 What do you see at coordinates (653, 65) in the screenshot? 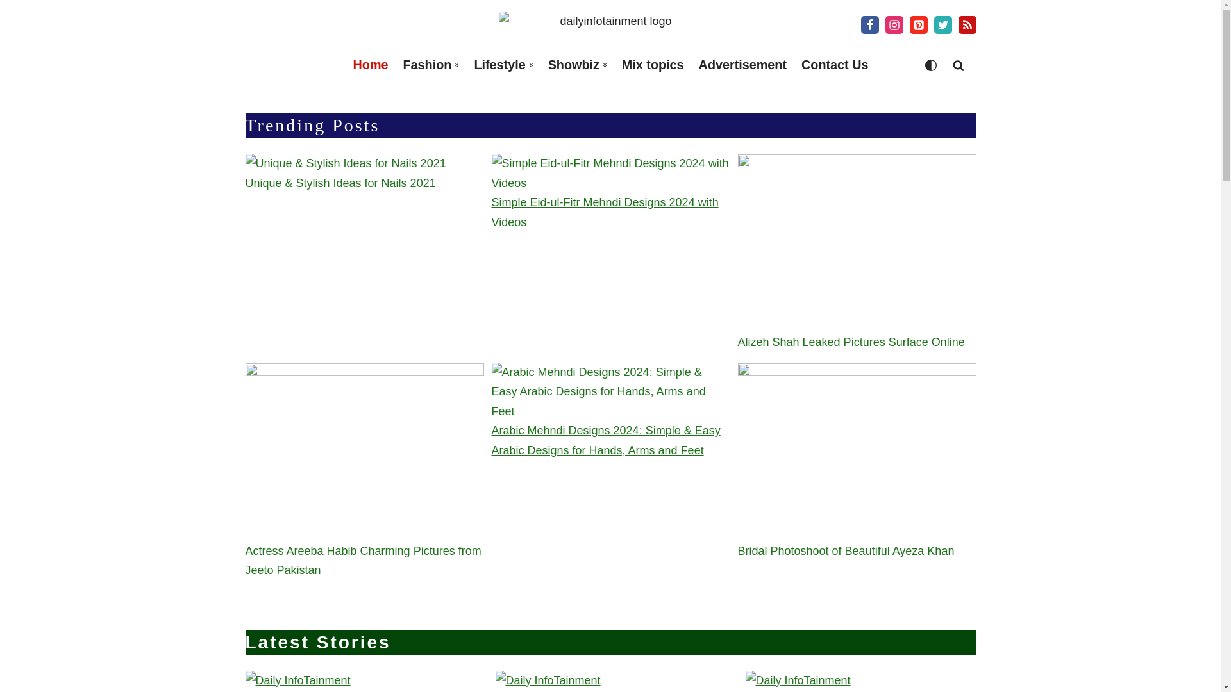
I see `Mix topics` at bounding box center [653, 65].